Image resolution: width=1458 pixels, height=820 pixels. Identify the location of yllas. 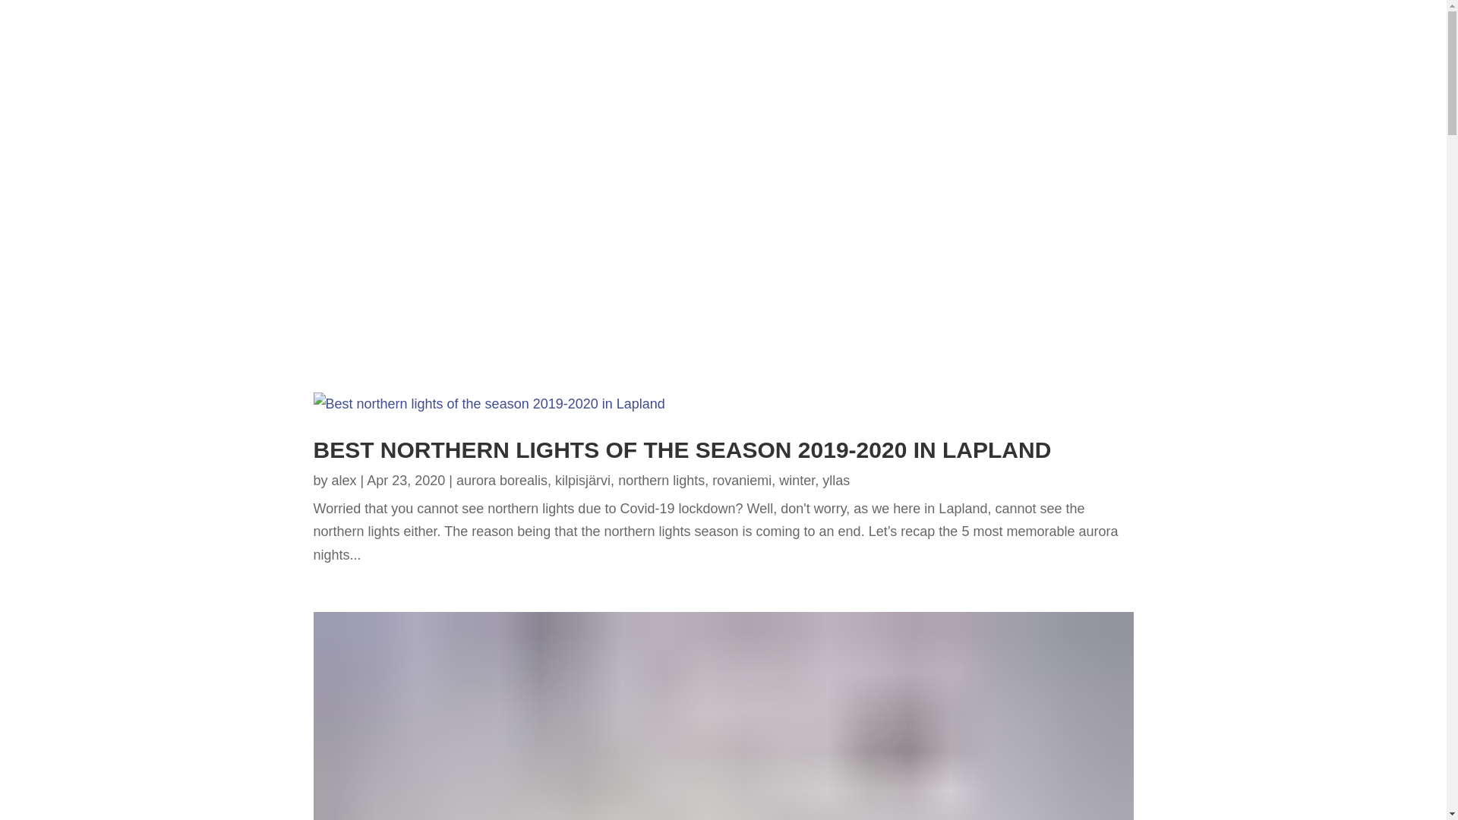
(835, 480).